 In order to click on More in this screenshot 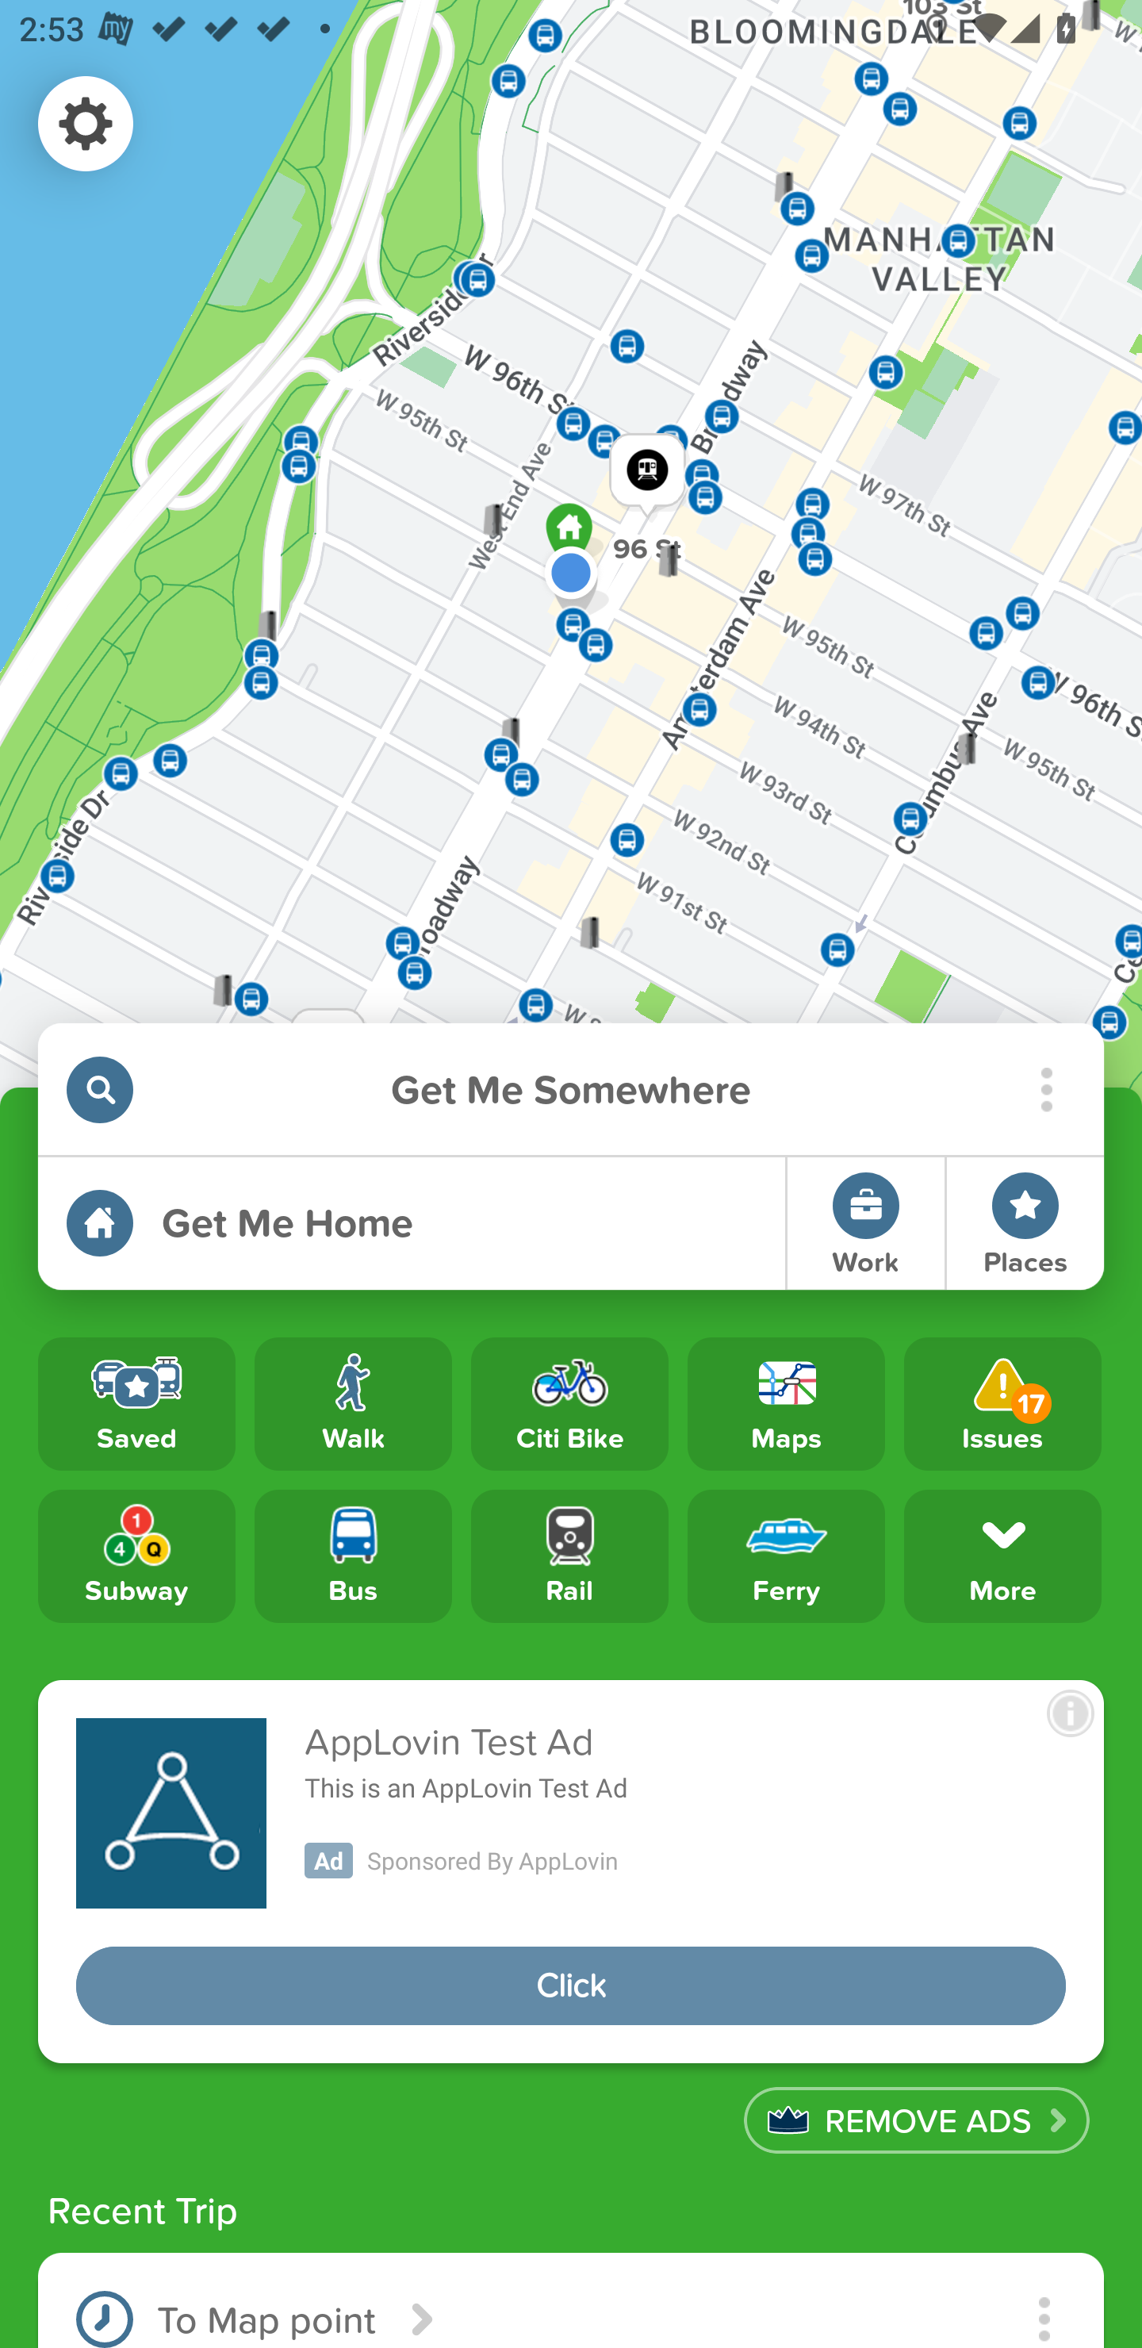, I will do `click(1002, 1555)`.